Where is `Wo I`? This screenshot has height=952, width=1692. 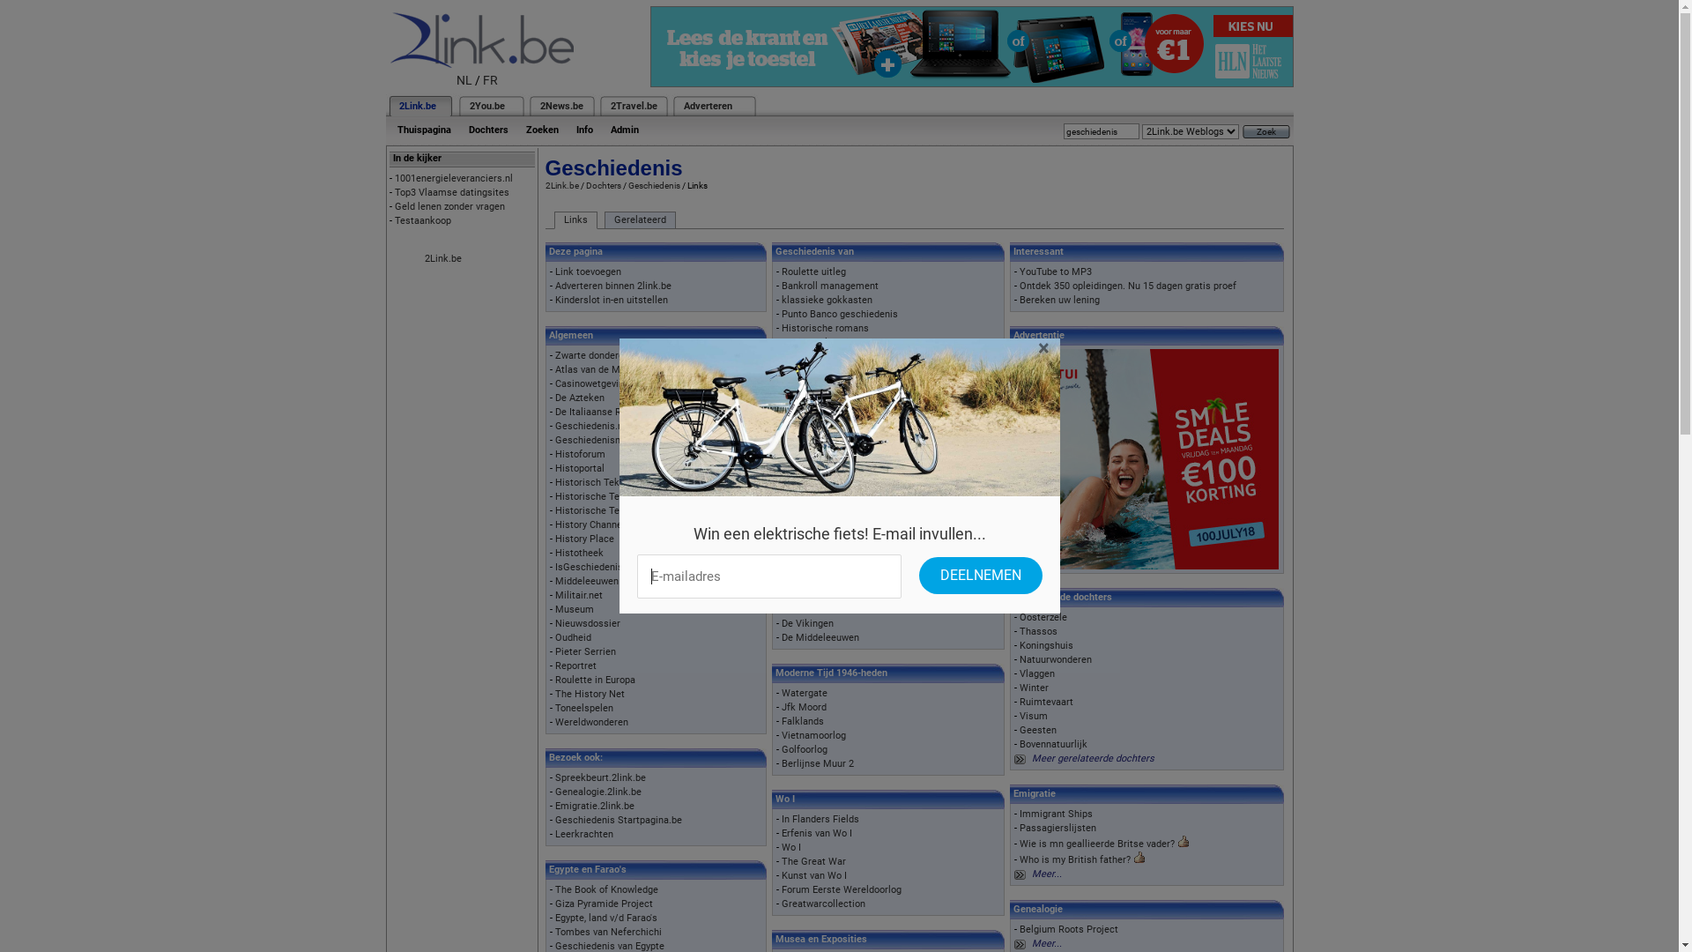 Wo I is located at coordinates (791, 848).